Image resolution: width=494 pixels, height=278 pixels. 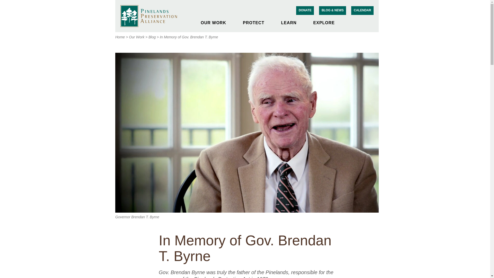 What do you see at coordinates (136, 37) in the screenshot?
I see `Go to Our Work` at bounding box center [136, 37].